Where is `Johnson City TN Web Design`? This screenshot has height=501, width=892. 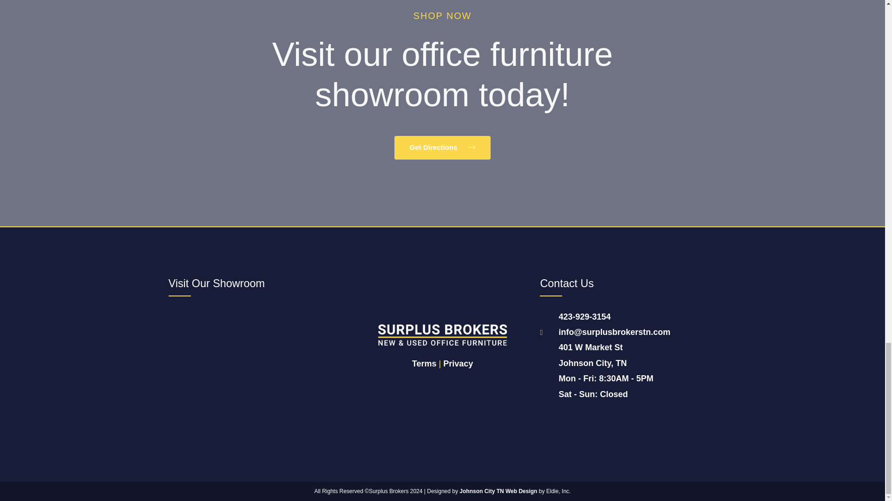
Johnson City TN Web Design is located at coordinates (498, 491).